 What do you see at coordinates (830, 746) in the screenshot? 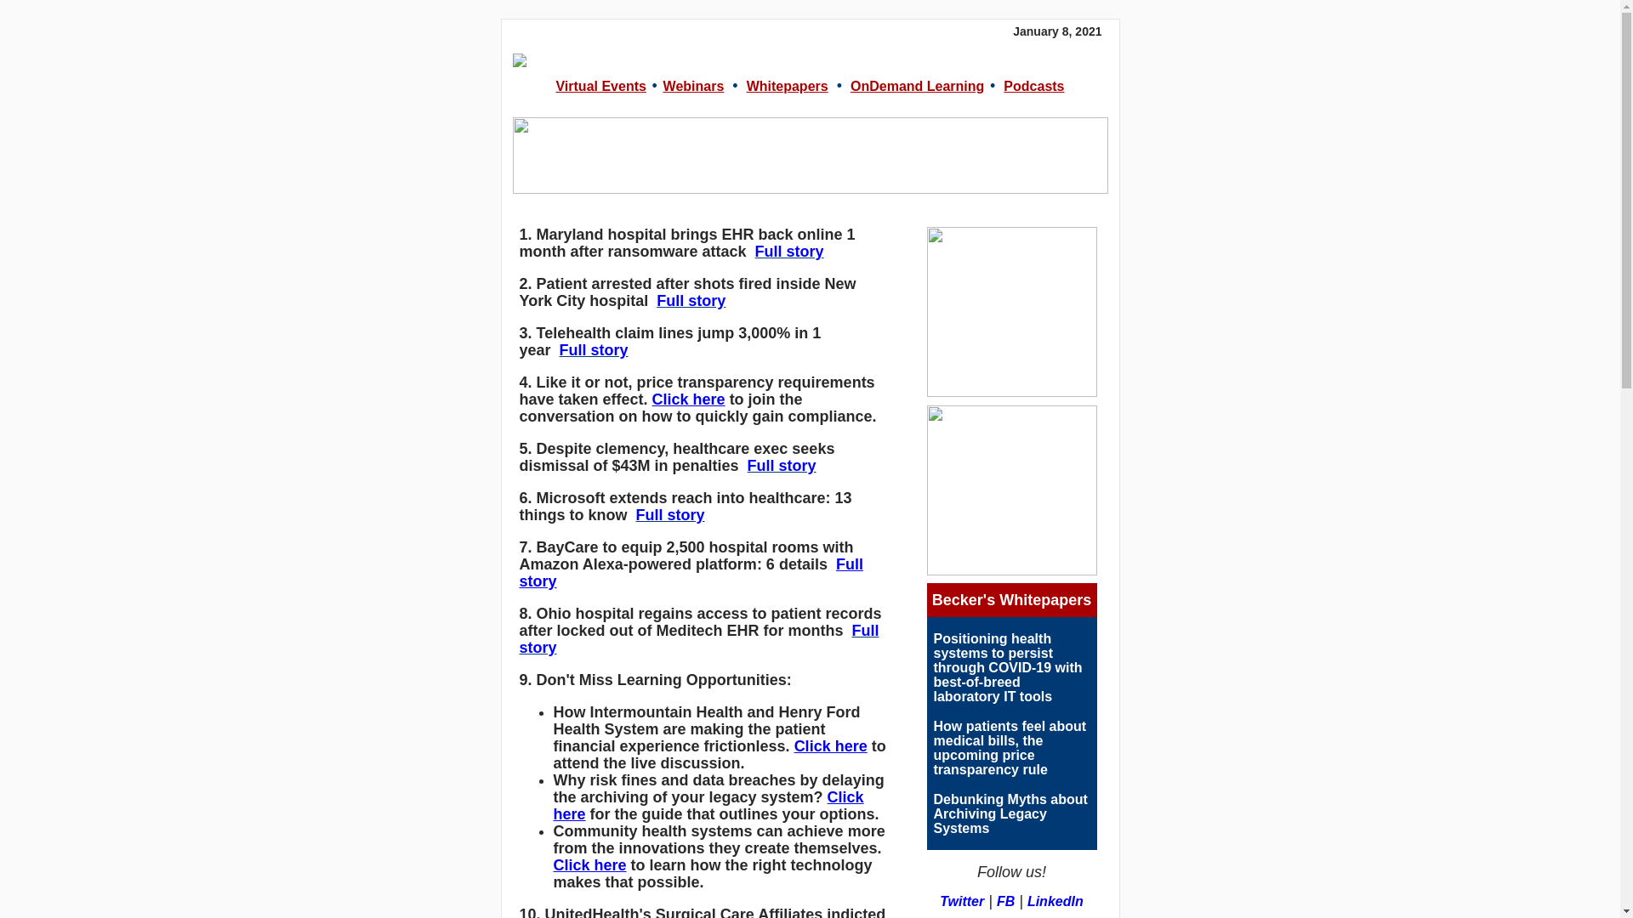
I see `Click here` at bounding box center [830, 746].